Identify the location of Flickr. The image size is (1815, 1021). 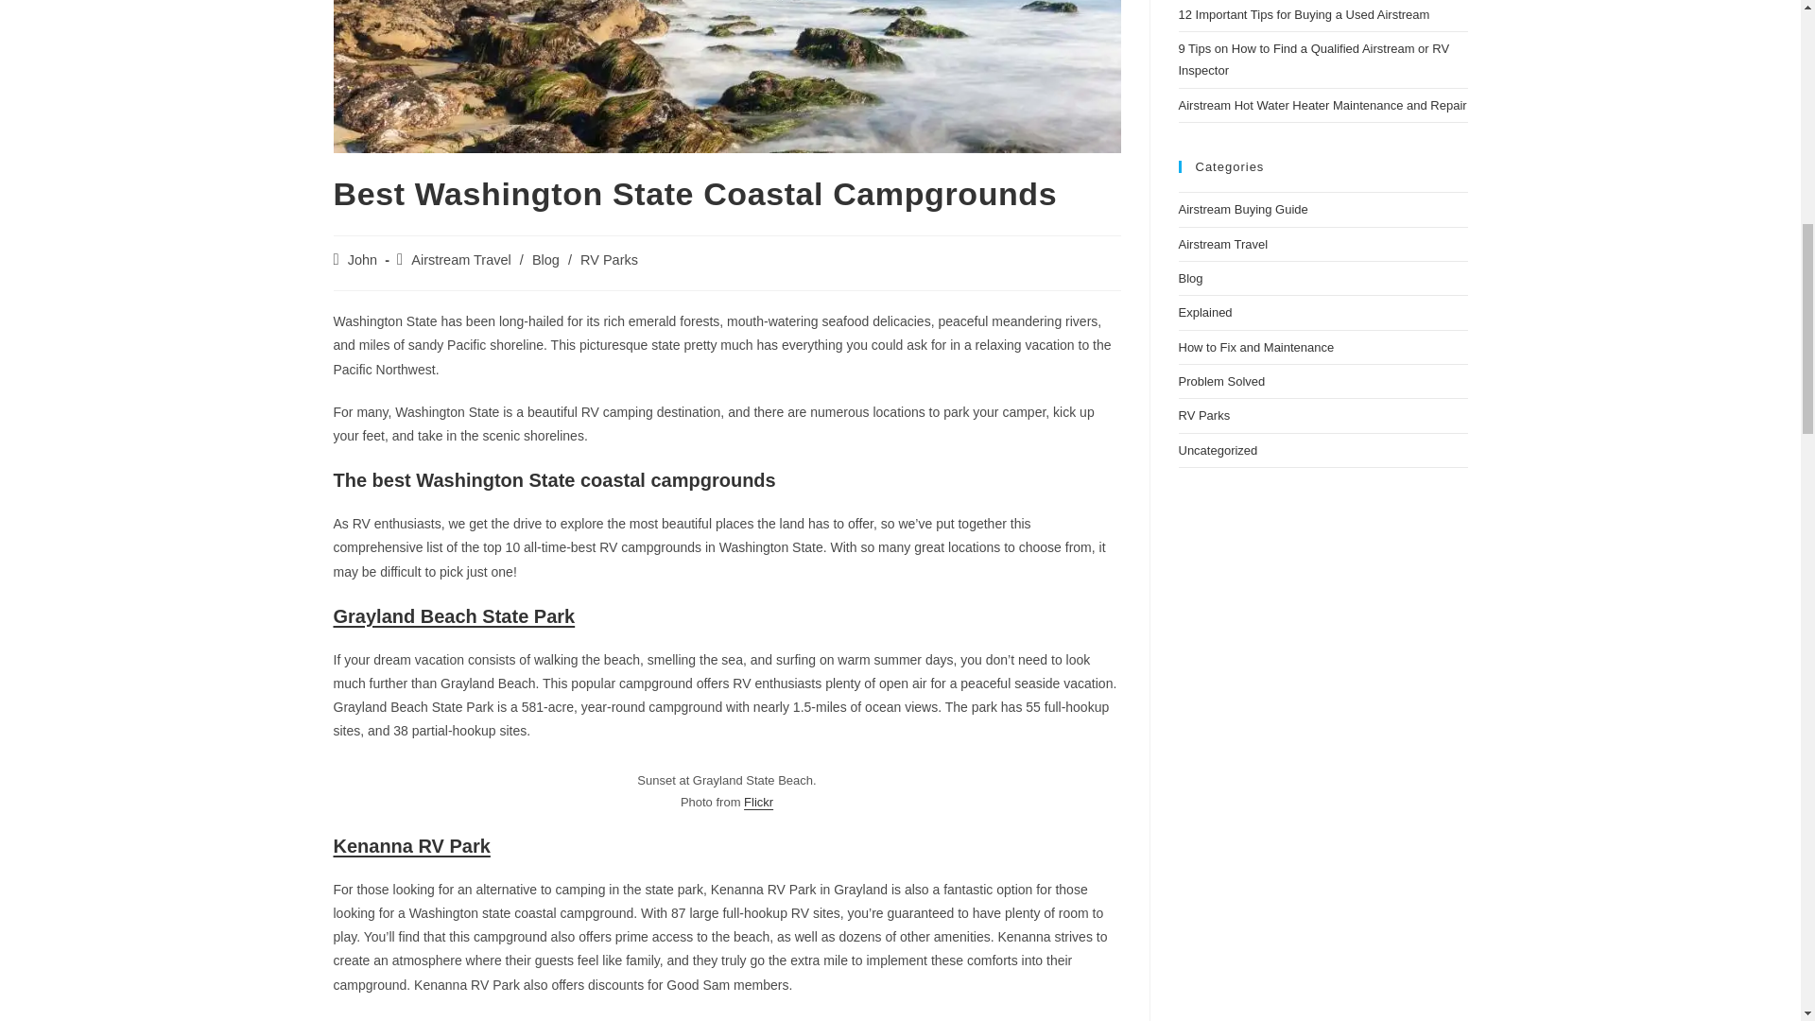
(758, 802).